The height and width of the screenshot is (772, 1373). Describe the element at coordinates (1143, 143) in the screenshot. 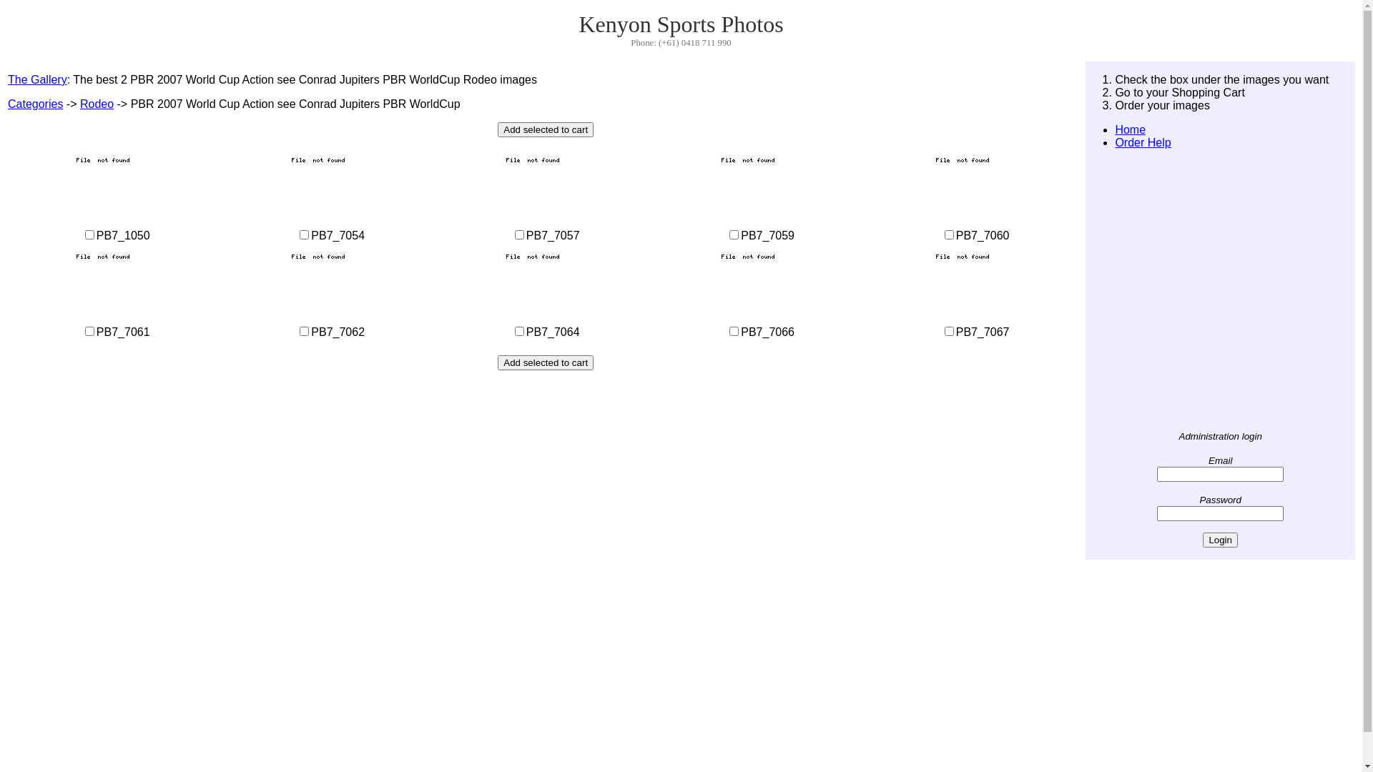

I see `Order Help` at that location.